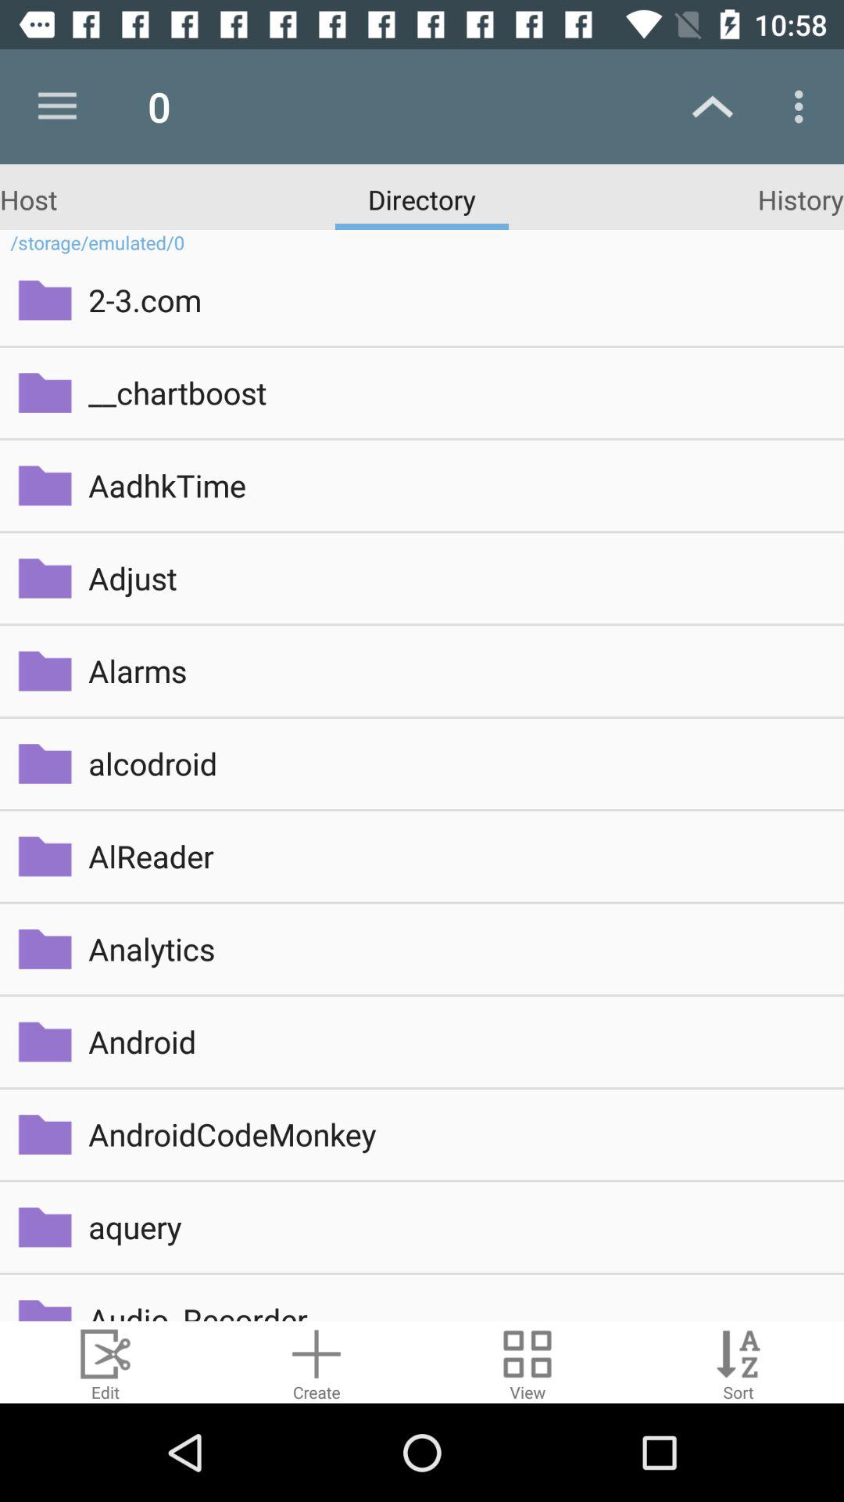 The width and height of the screenshot is (844, 1502). Describe the element at coordinates (45, 1304) in the screenshot. I see `click on the last folder icon from top` at that location.